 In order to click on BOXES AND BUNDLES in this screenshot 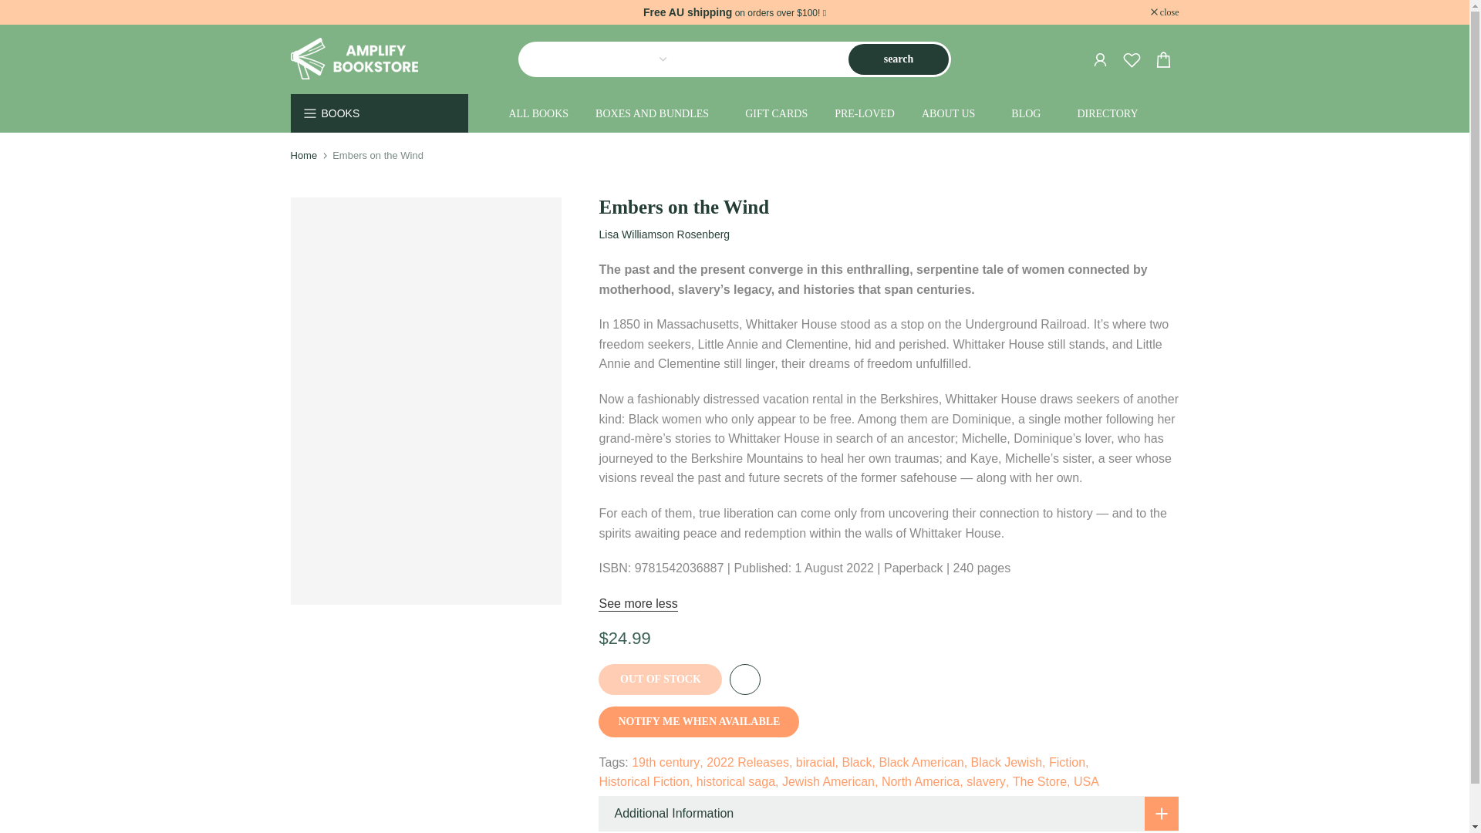, I will do `click(656, 114)`.